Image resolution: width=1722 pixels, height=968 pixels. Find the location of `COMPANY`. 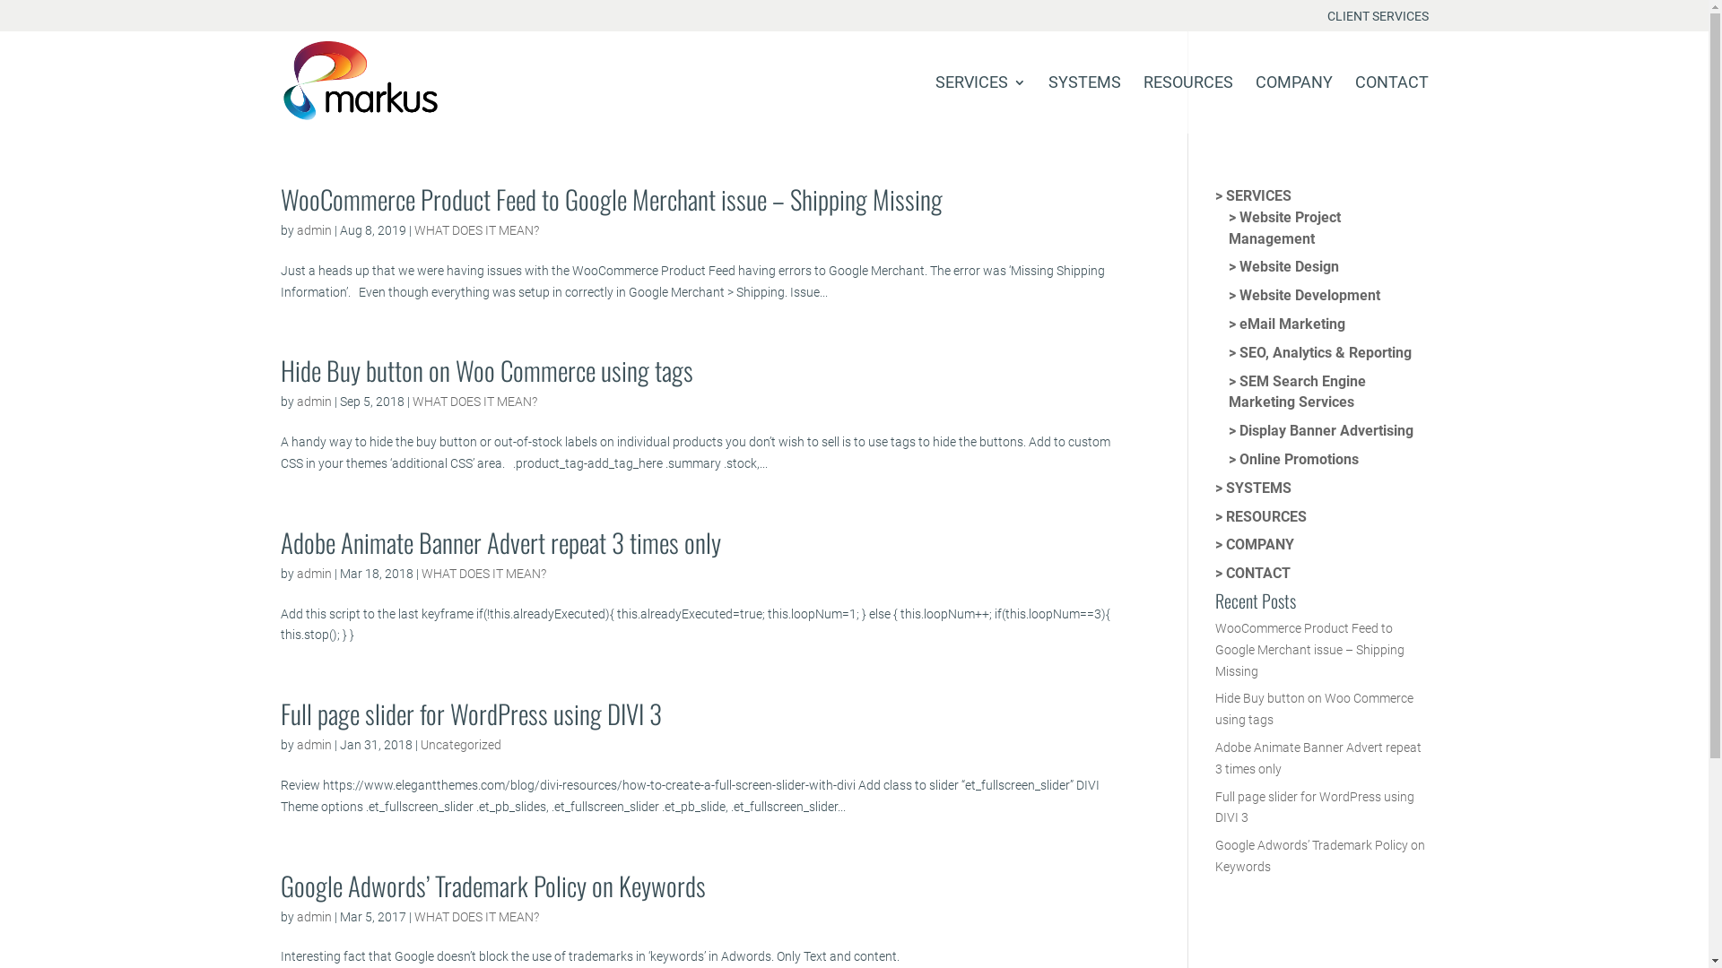

COMPANY is located at coordinates (1294, 105).